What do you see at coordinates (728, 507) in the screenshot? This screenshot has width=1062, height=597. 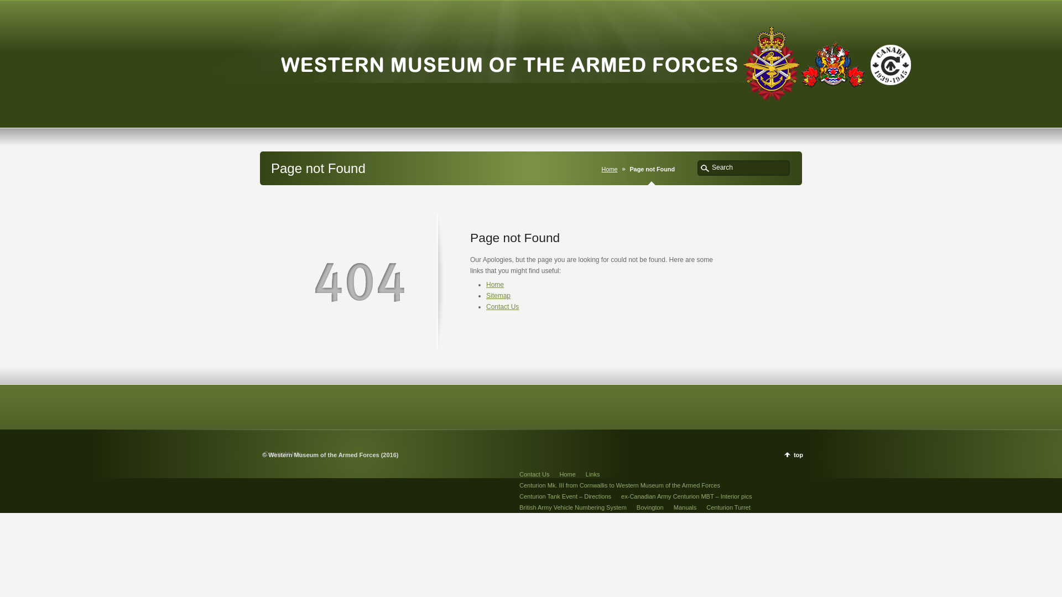 I see `Centurion Turret` at bounding box center [728, 507].